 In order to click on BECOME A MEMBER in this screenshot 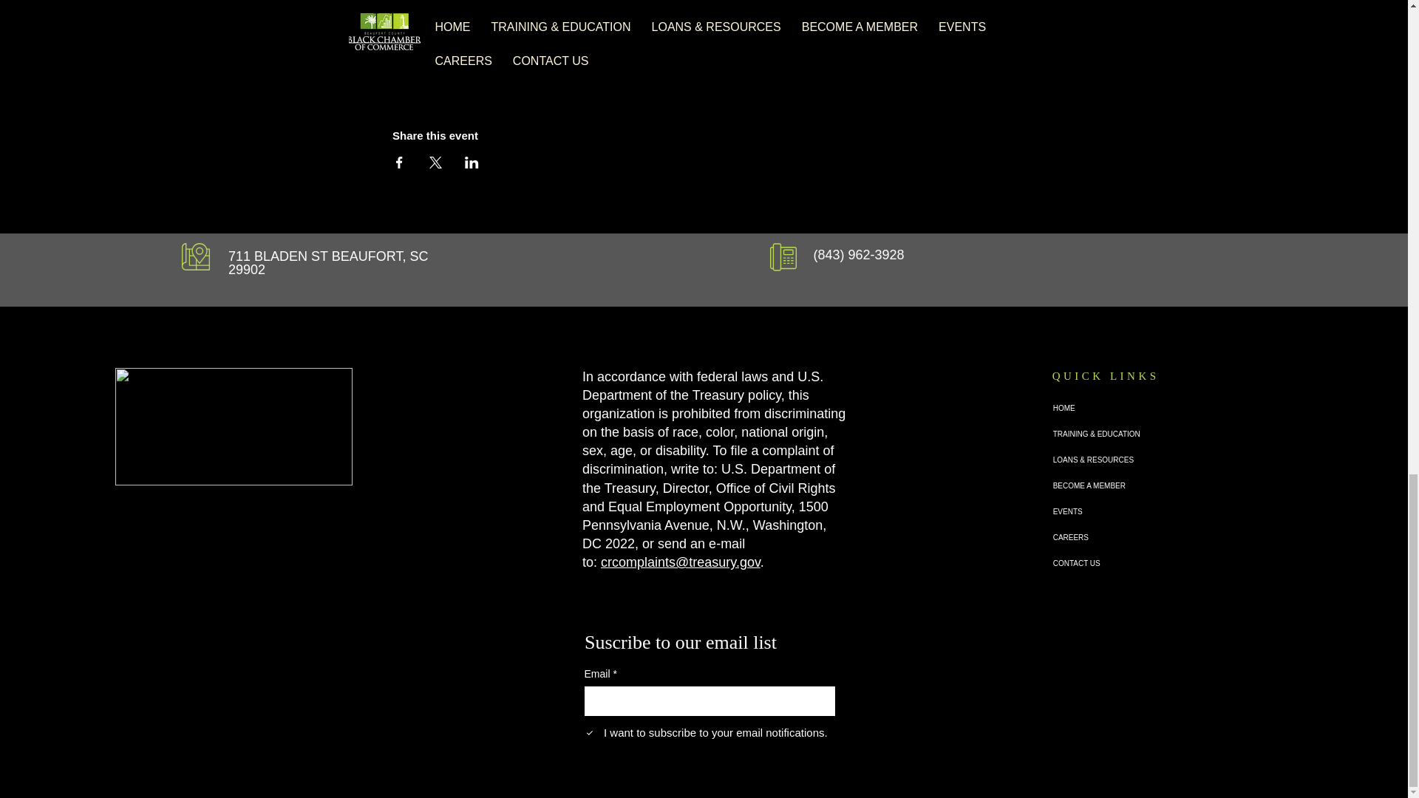, I will do `click(1105, 486)`.